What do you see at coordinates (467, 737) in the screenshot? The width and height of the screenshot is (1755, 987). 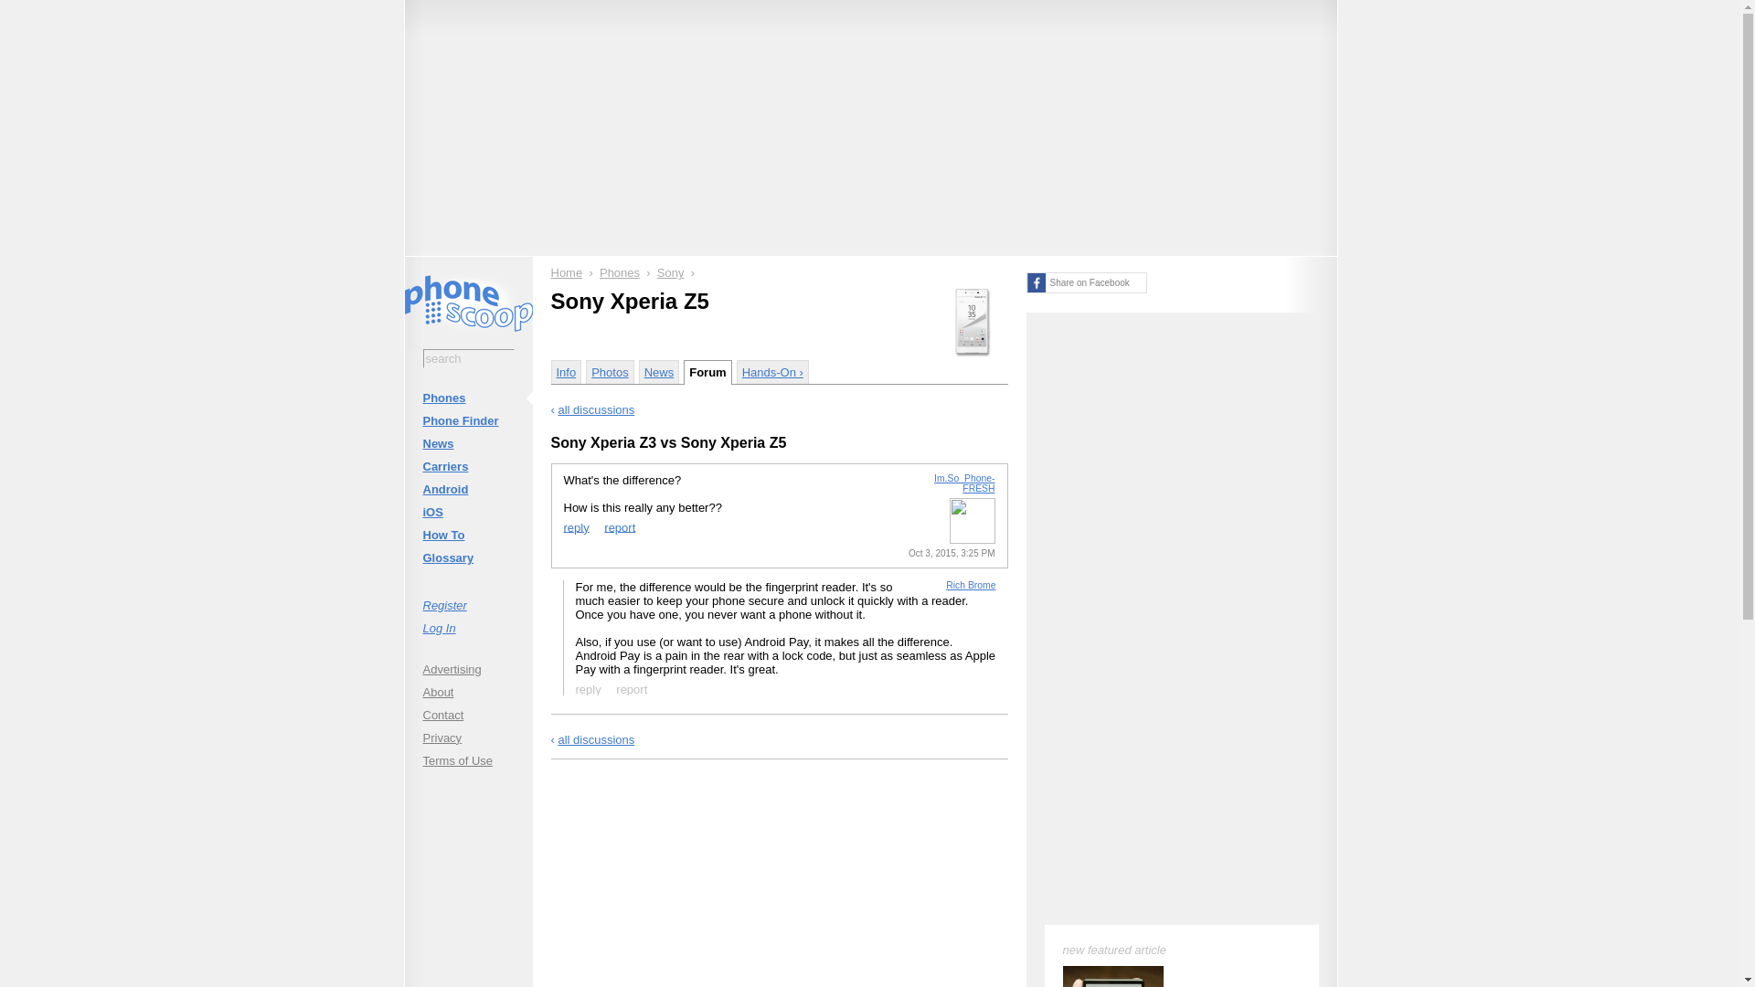 I see `Privacy` at bounding box center [467, 737].